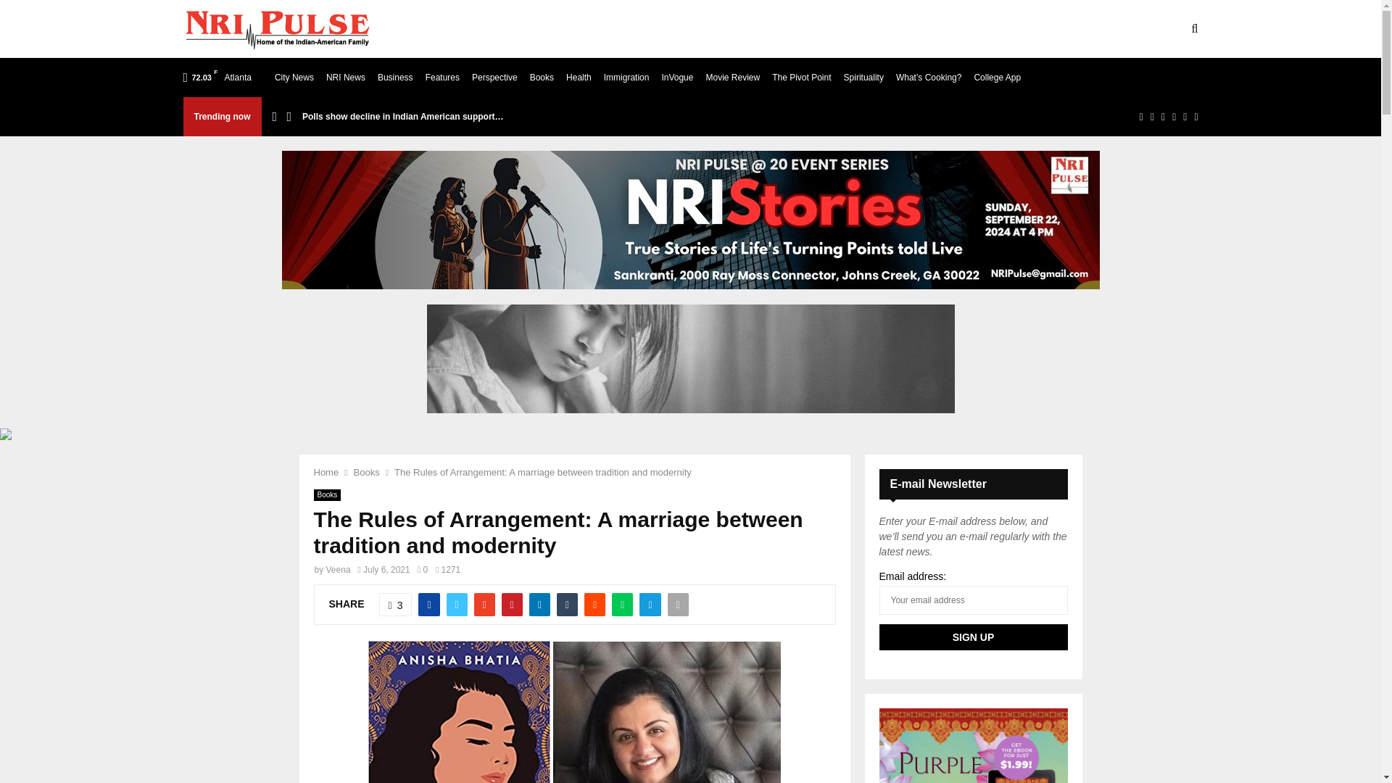  Describe the element at coordinates (480, 29) in the screenshot. I see `ABOUT US` at that location.